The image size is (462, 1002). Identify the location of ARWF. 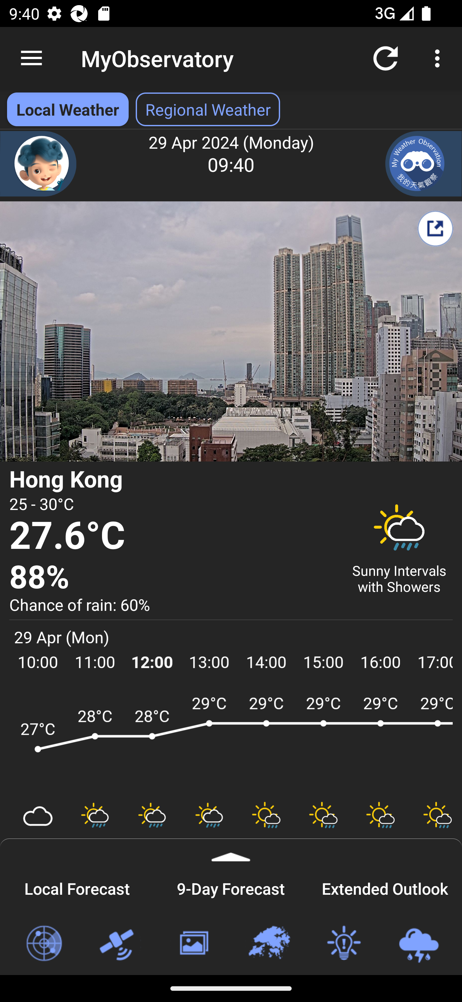
(231, 742).